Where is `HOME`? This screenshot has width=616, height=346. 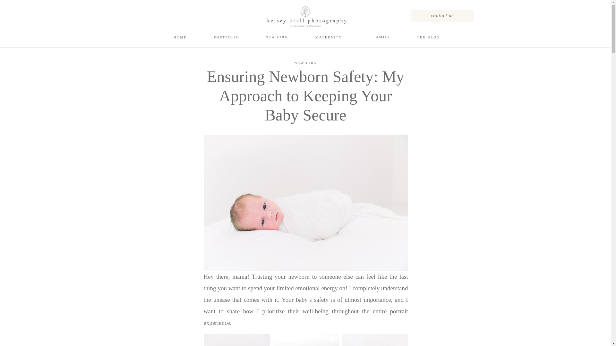
HOME is located at coordinates (180, 37).